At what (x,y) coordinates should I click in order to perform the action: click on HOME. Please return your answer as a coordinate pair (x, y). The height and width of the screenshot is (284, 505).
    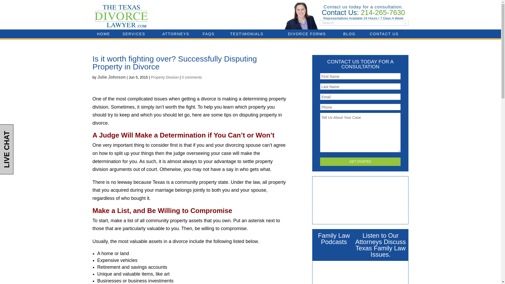
    Looking at the image, I should click on (103, 34).